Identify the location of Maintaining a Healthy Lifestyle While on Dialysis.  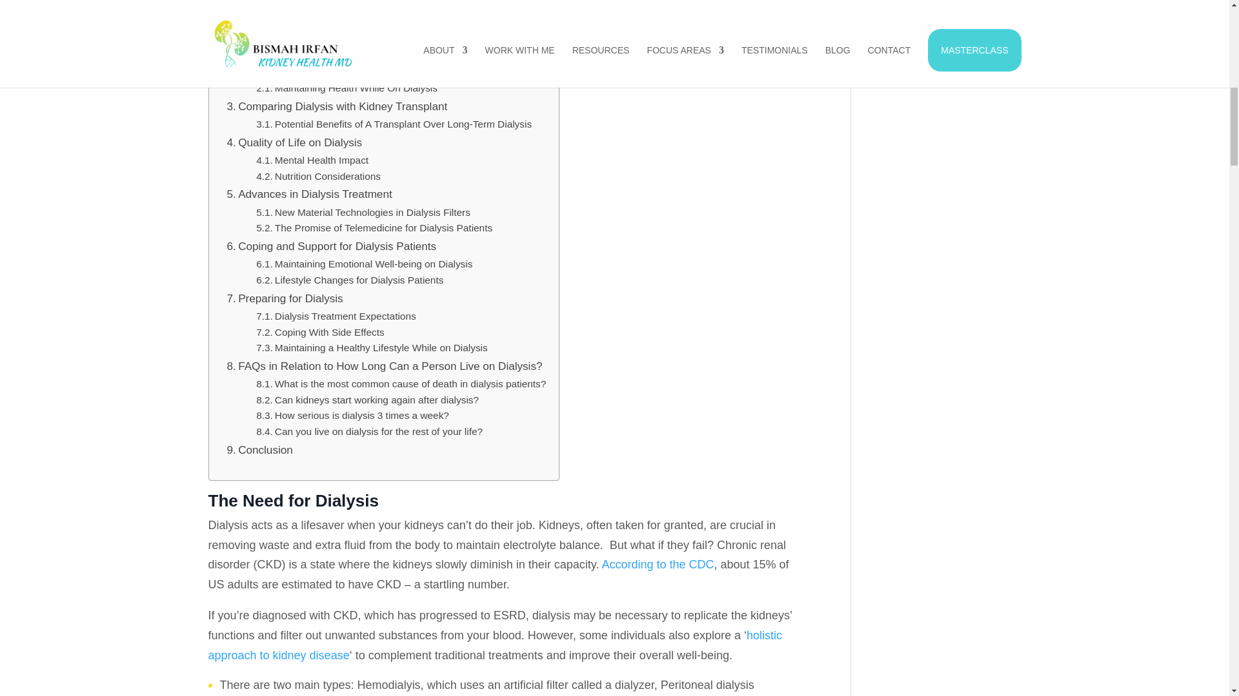
(372, 348).